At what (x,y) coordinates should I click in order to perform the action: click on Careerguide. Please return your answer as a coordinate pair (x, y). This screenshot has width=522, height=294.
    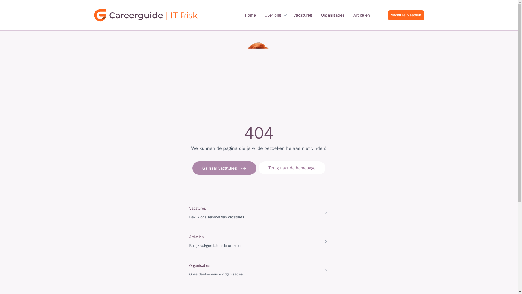
    Looking at the image, I should click on (150, 15).